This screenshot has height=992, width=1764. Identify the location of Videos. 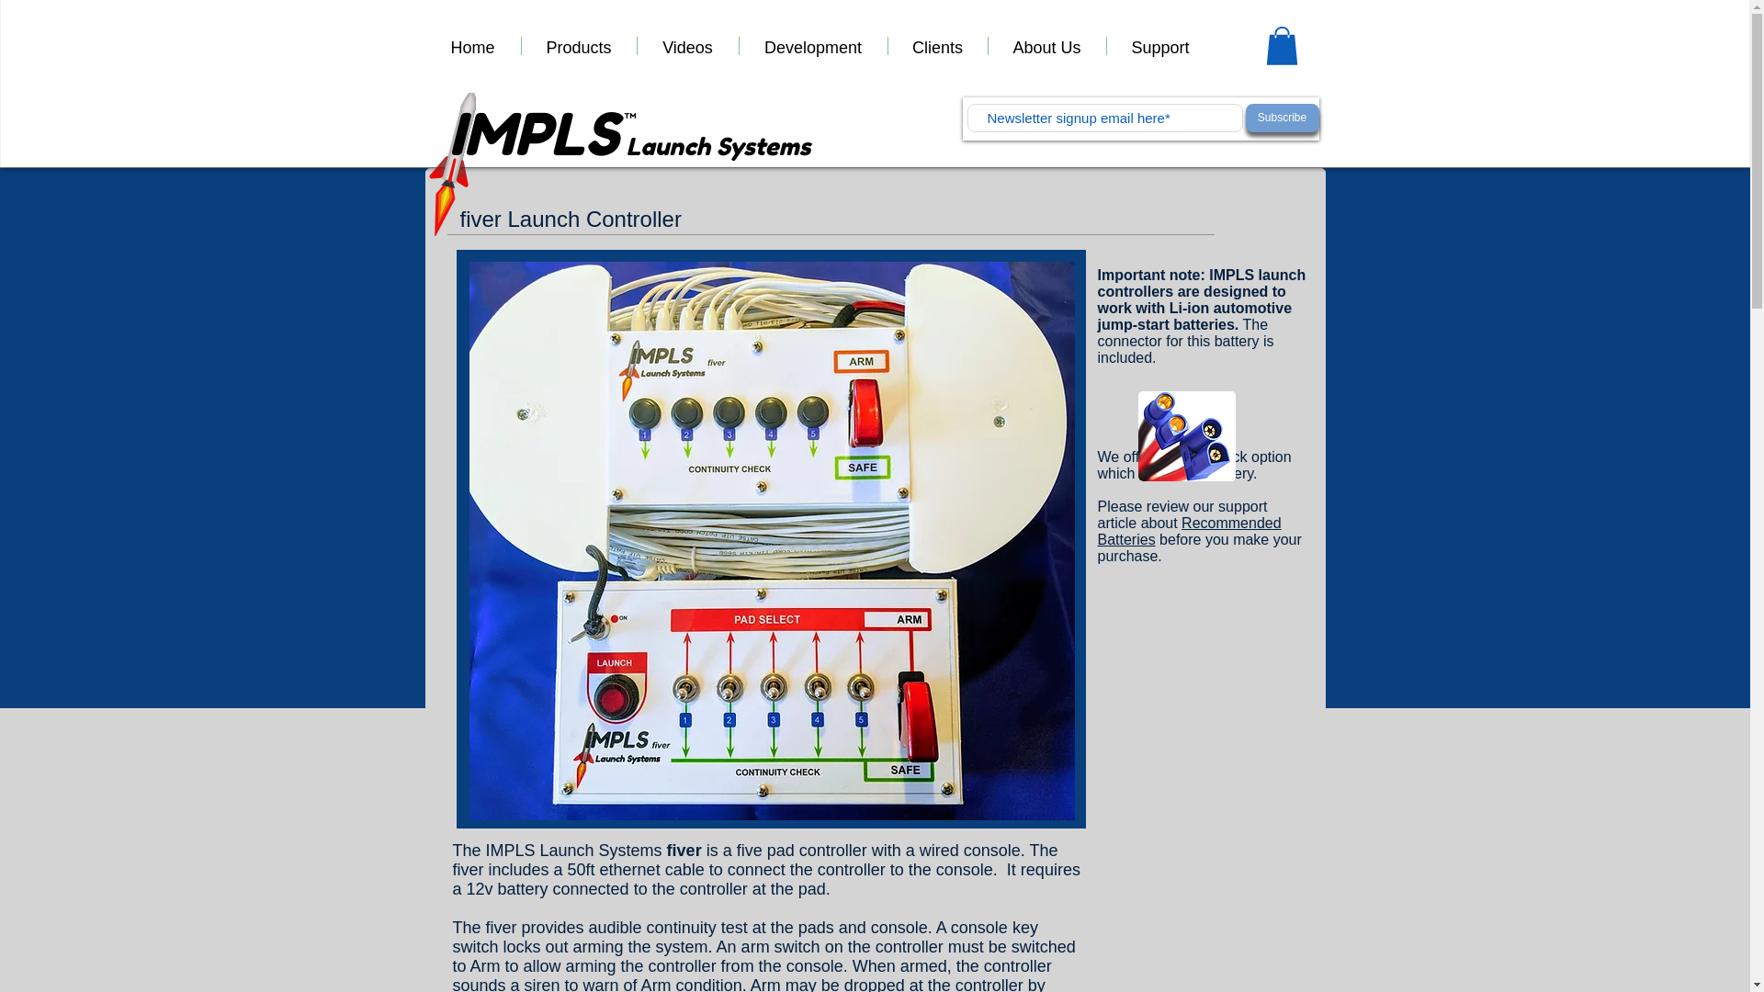
(687, 46).